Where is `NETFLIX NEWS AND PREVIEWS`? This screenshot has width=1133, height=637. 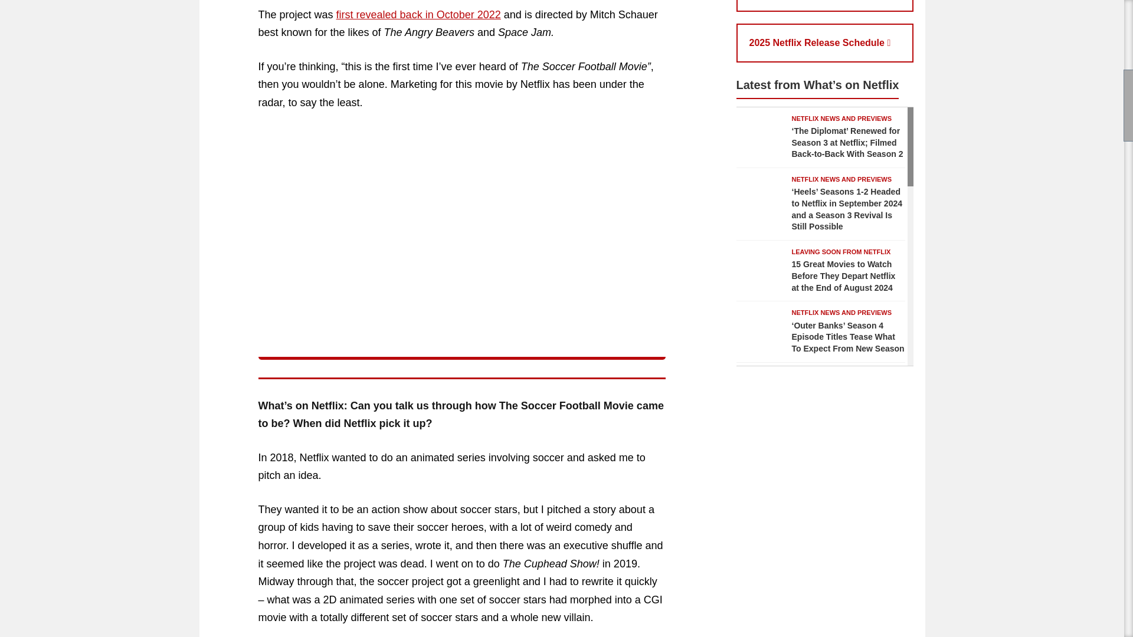 NETFLIX NEWS AND PREVIEWS is located at coordinates (842, 118).